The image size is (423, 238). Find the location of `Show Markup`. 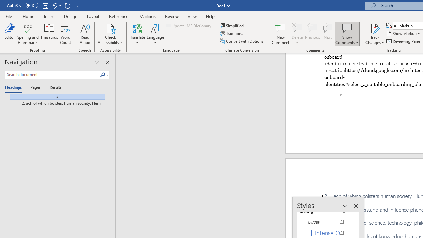

Show Markup is located at coordinates (404, 34).